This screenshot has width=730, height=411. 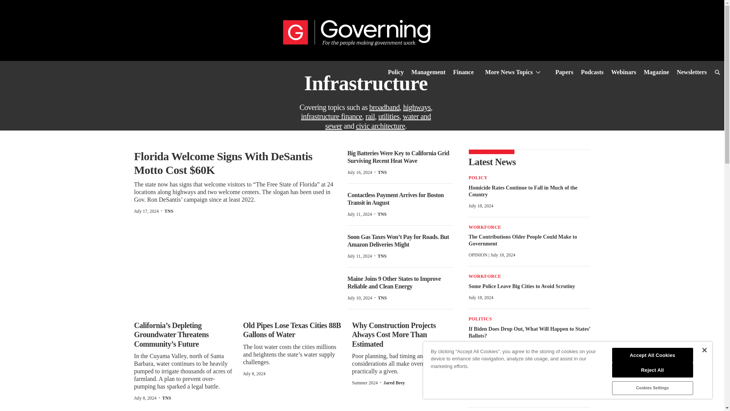 What do you see at coordinates (624, 73) in the screenshot?
I see `Webinars` at bounding box center [624, 73].